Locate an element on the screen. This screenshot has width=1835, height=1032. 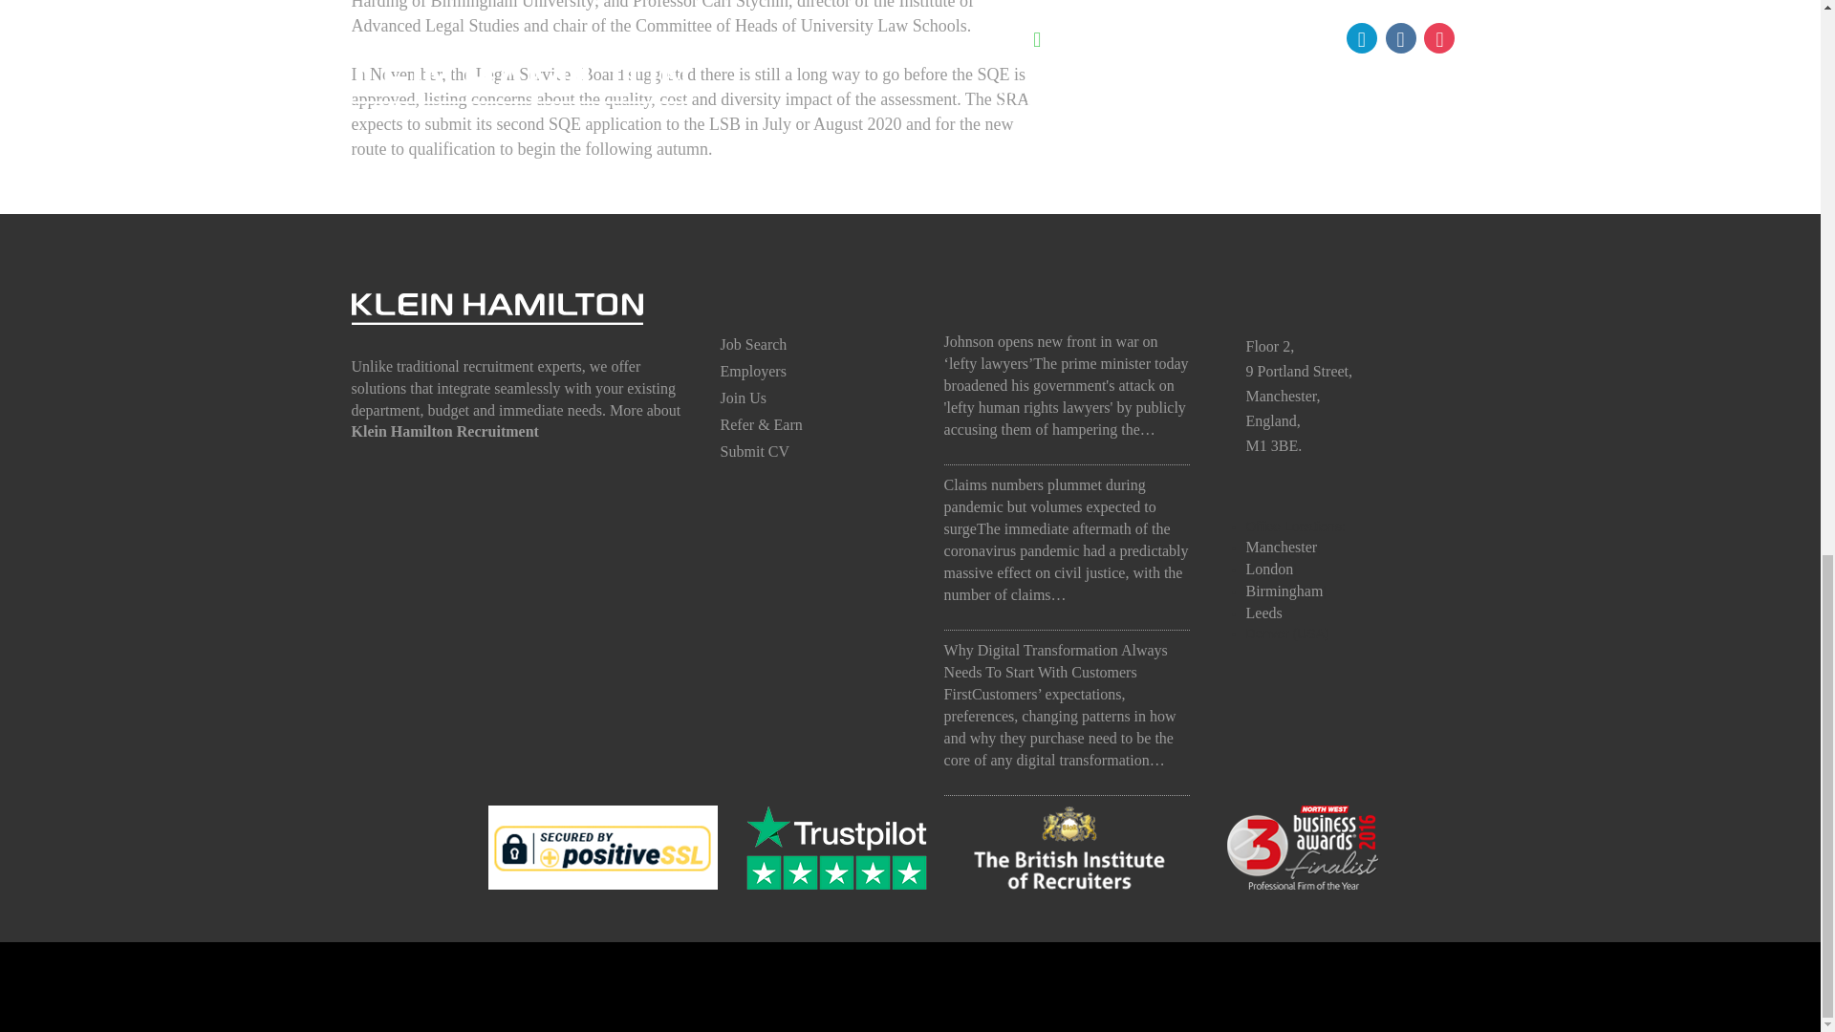
Employers is located at coordinates (753, 371).